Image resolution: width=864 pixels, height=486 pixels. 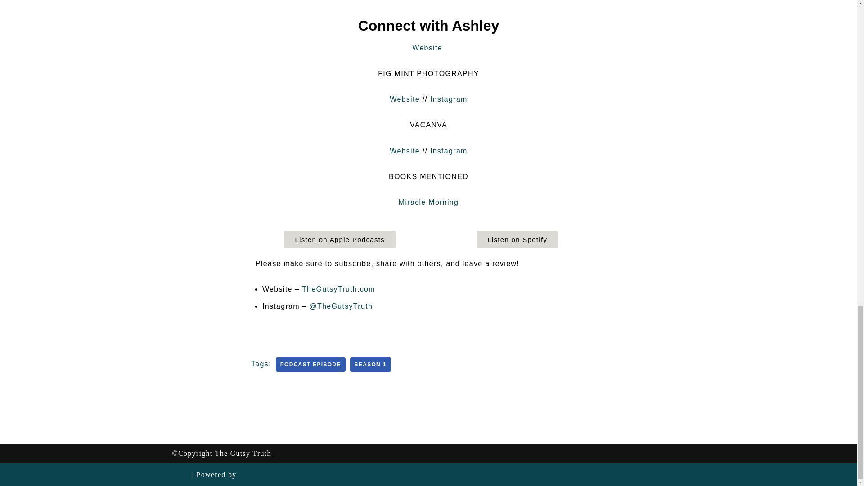 I want to click on PODCAST EPISODE, so click(x=310, y=364).